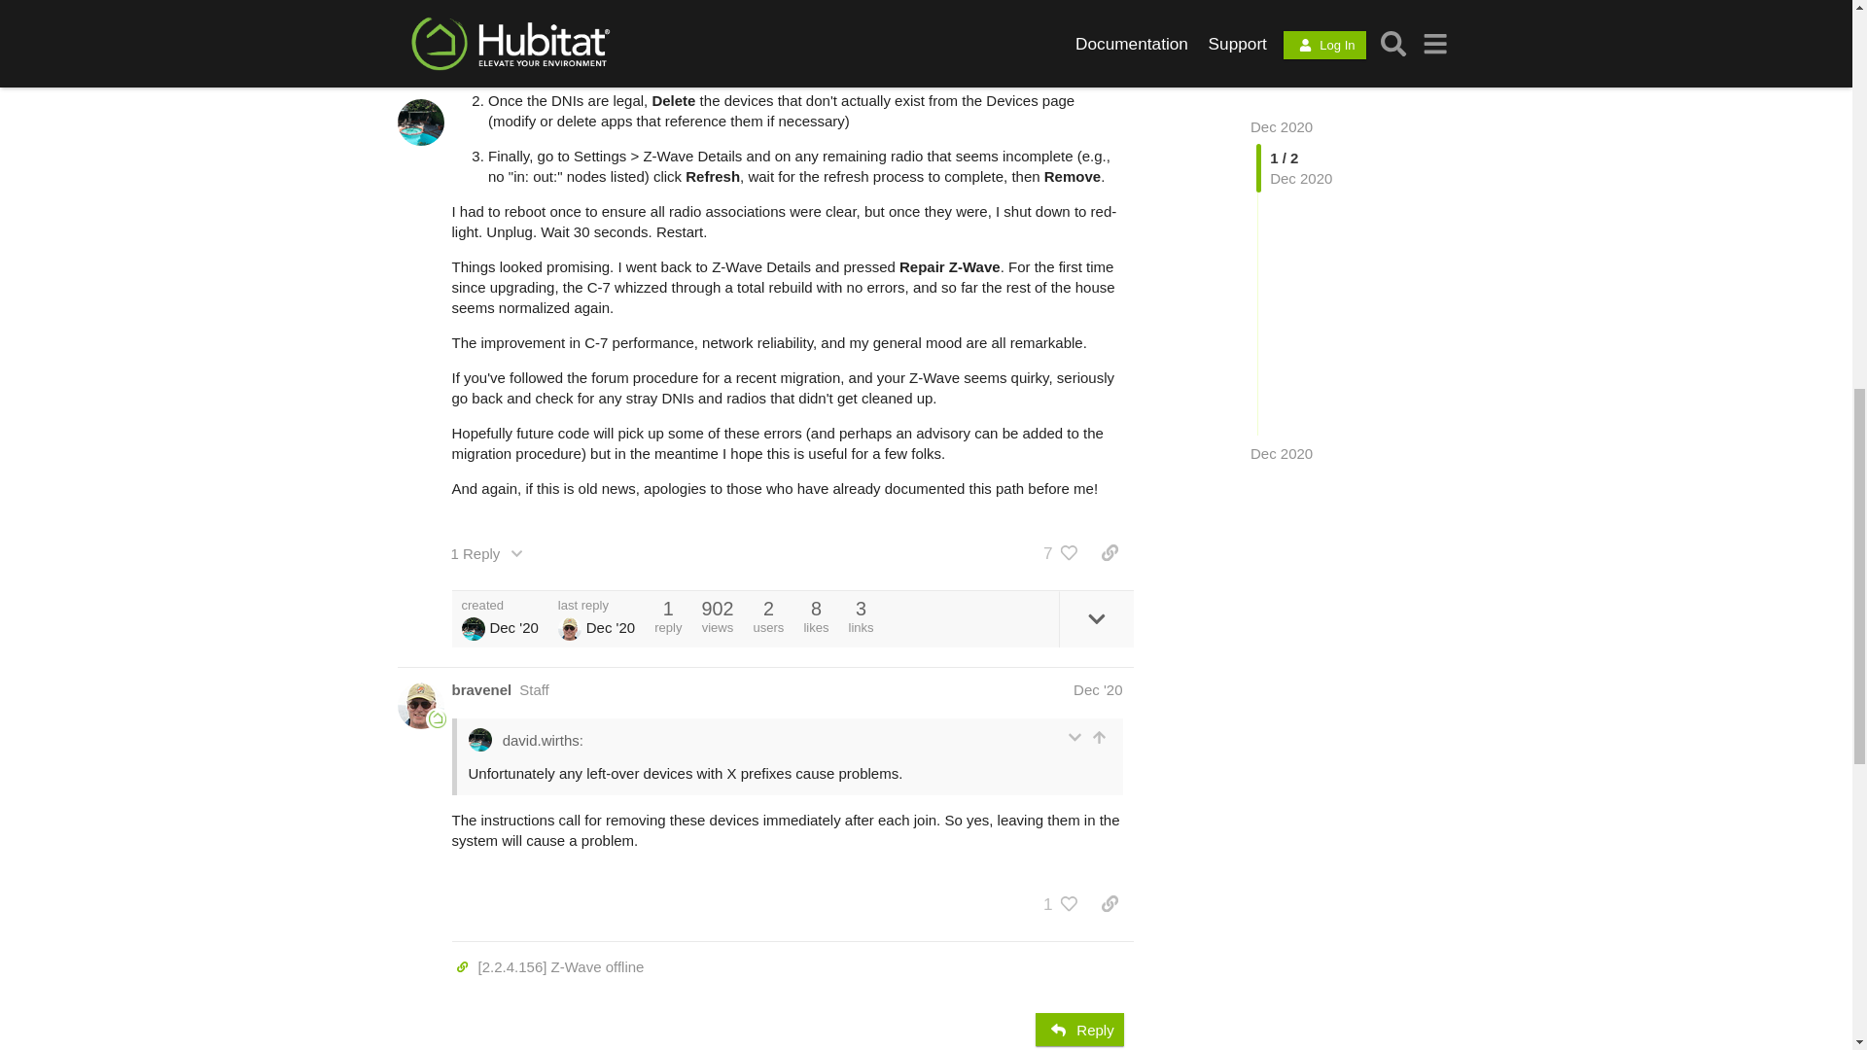  Describe the element at coordinates (533, 689) in the screenshot. I see `Staff` at that location.